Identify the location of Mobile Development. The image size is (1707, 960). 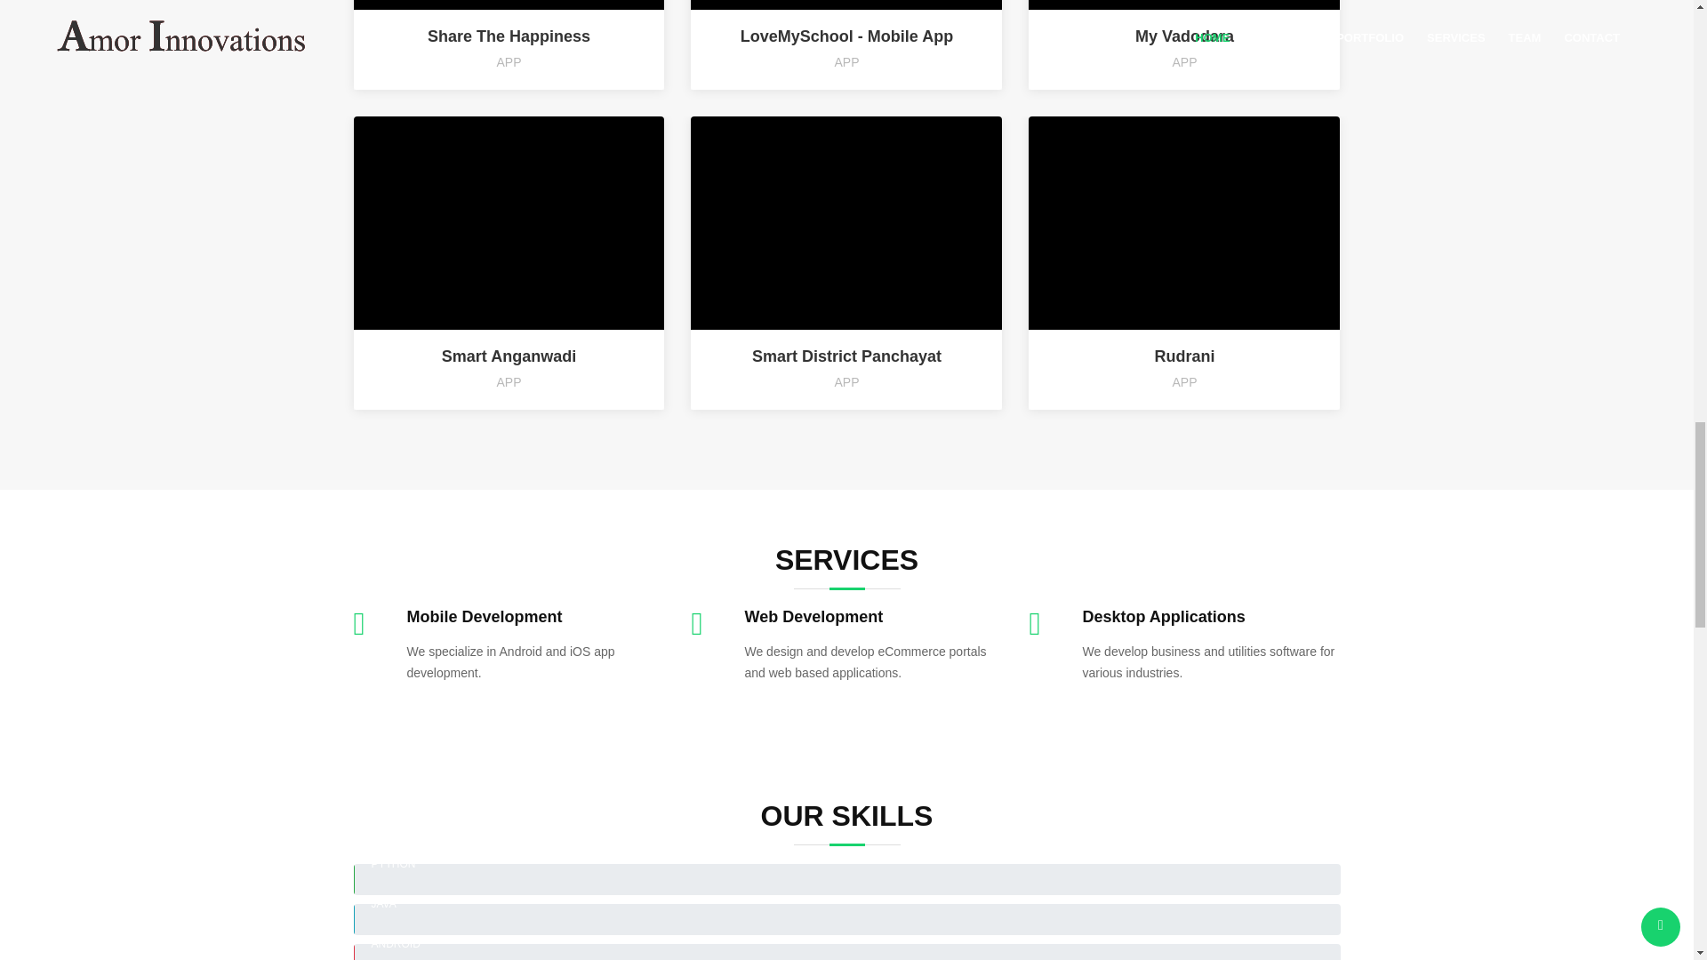
(485, 617).